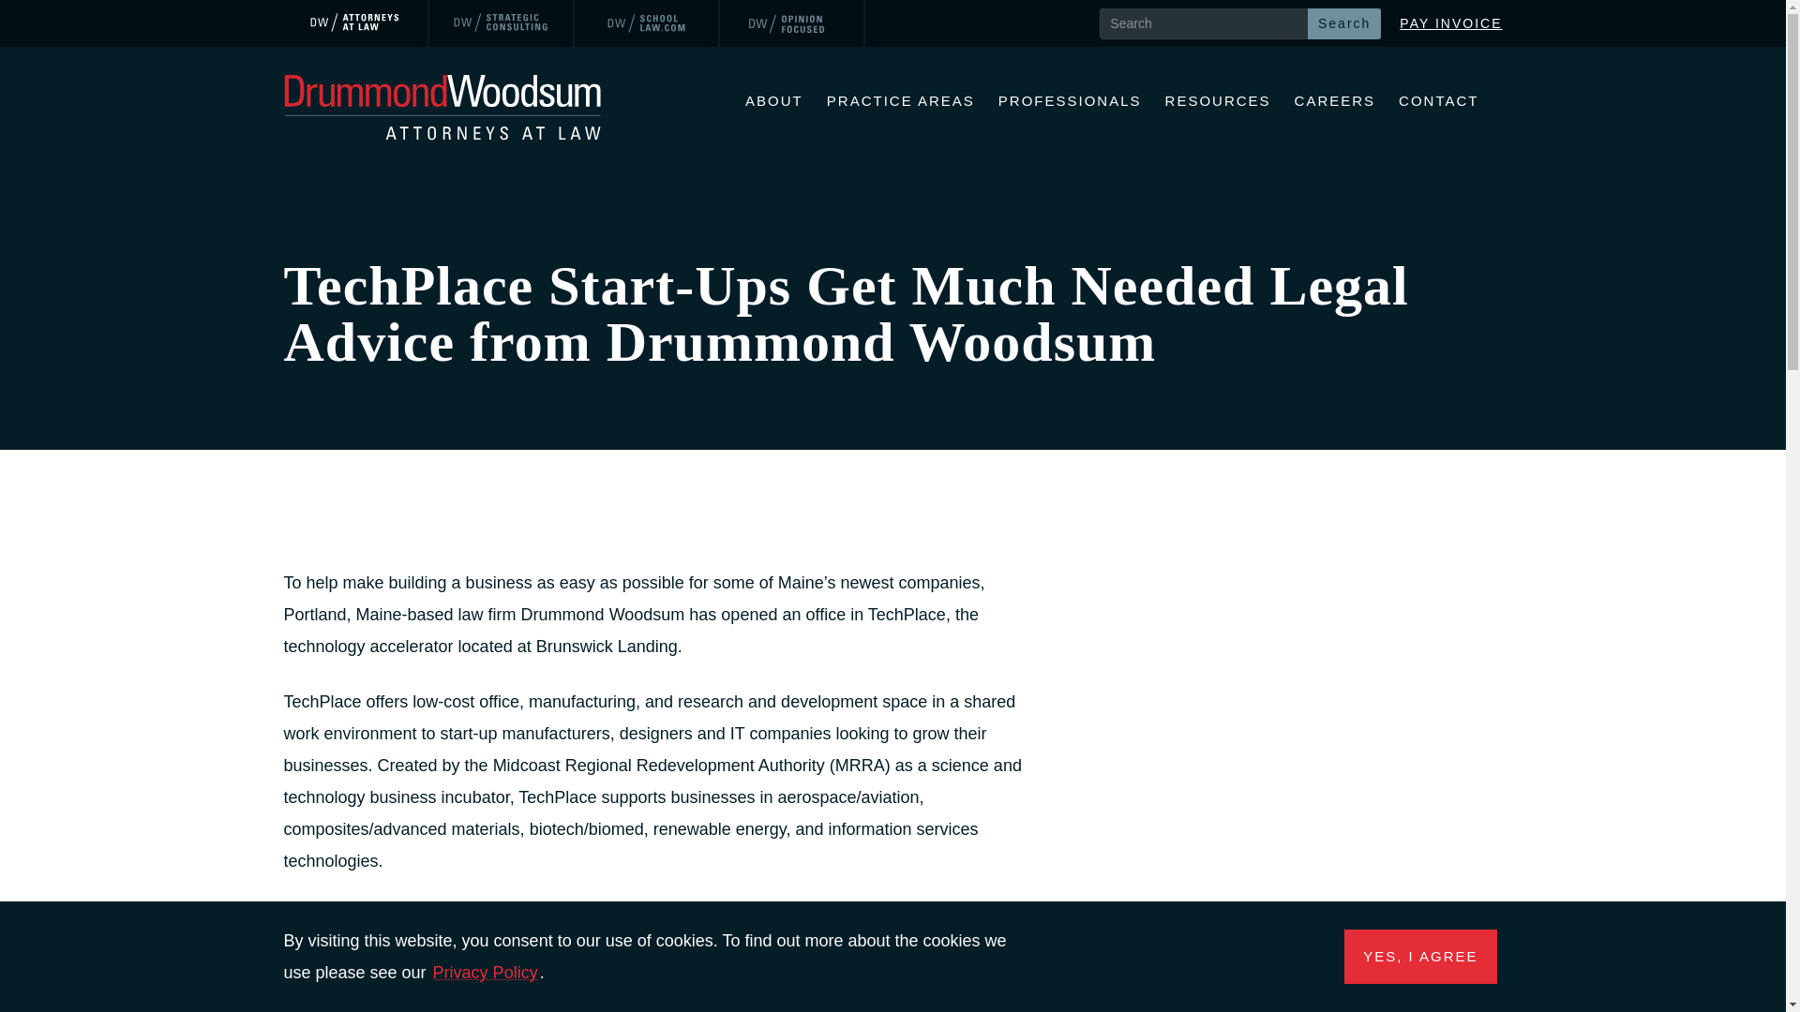  Describe the element at coordinates (1217, 102) in the screenshot. I see `RESOURCES` at that location.